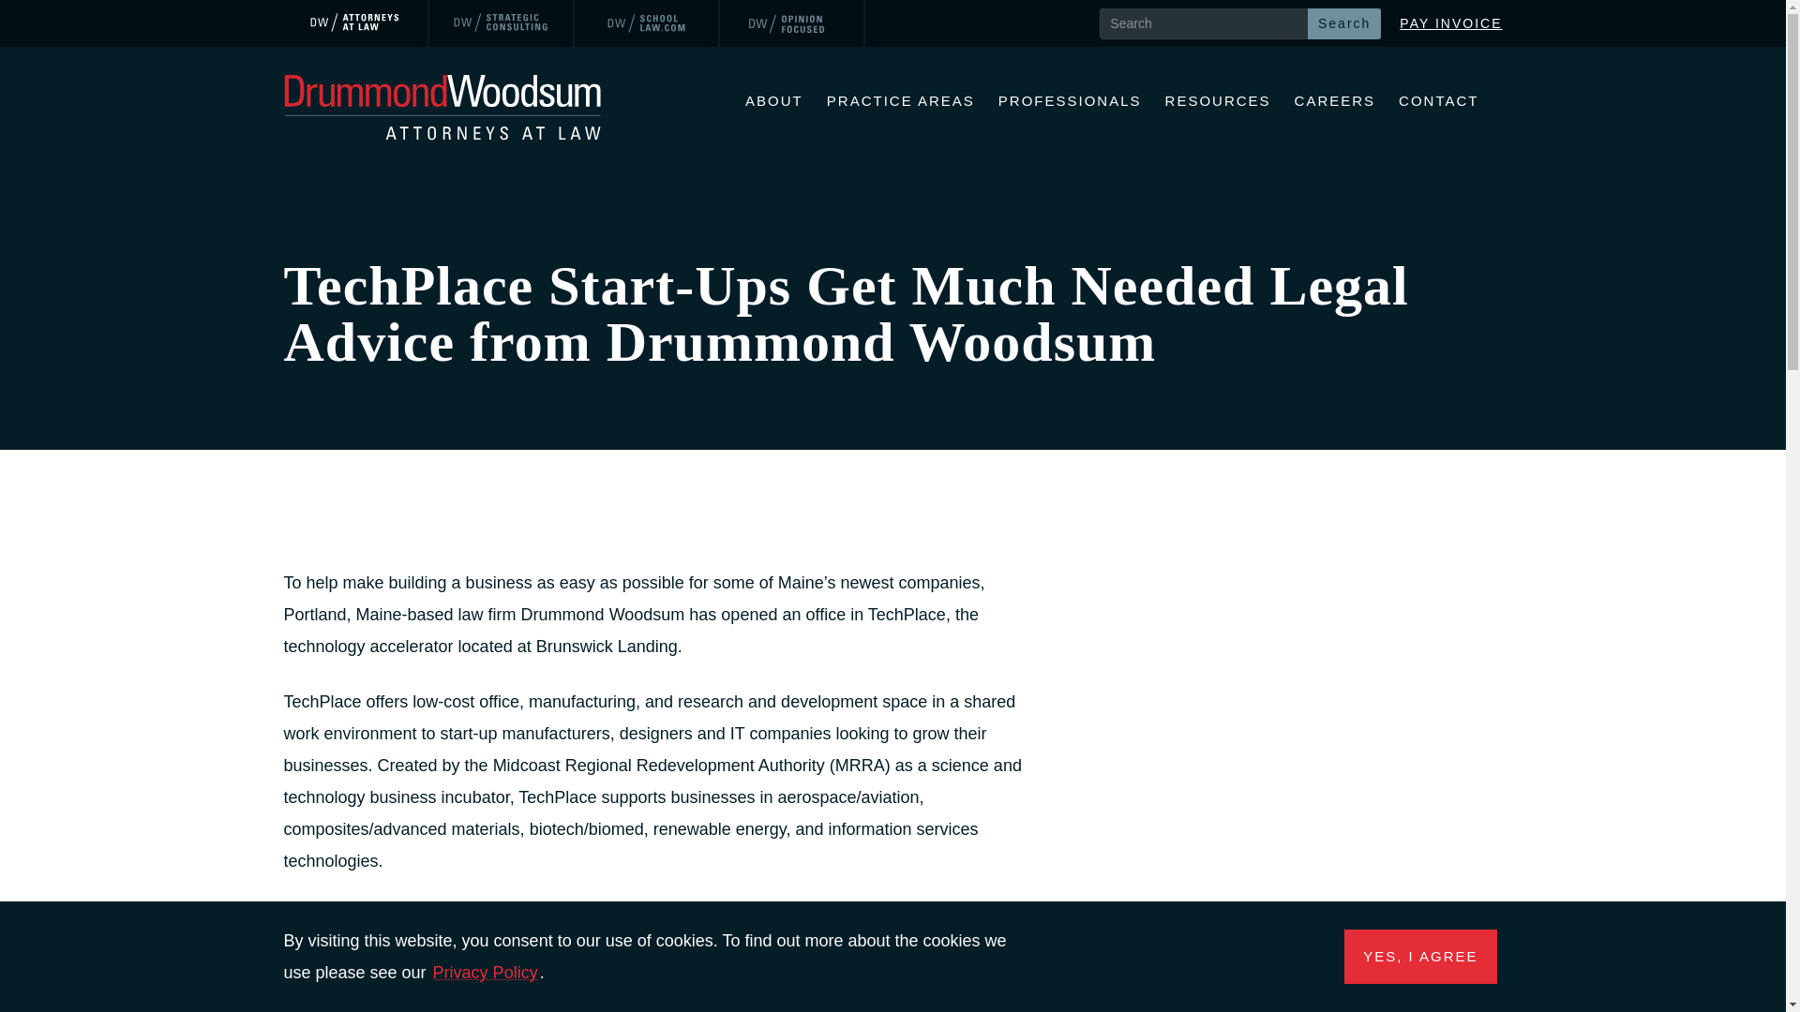  Describe the element at coordinates (1217, 102) in the screenshot. I see `RESOURCES` at that location.